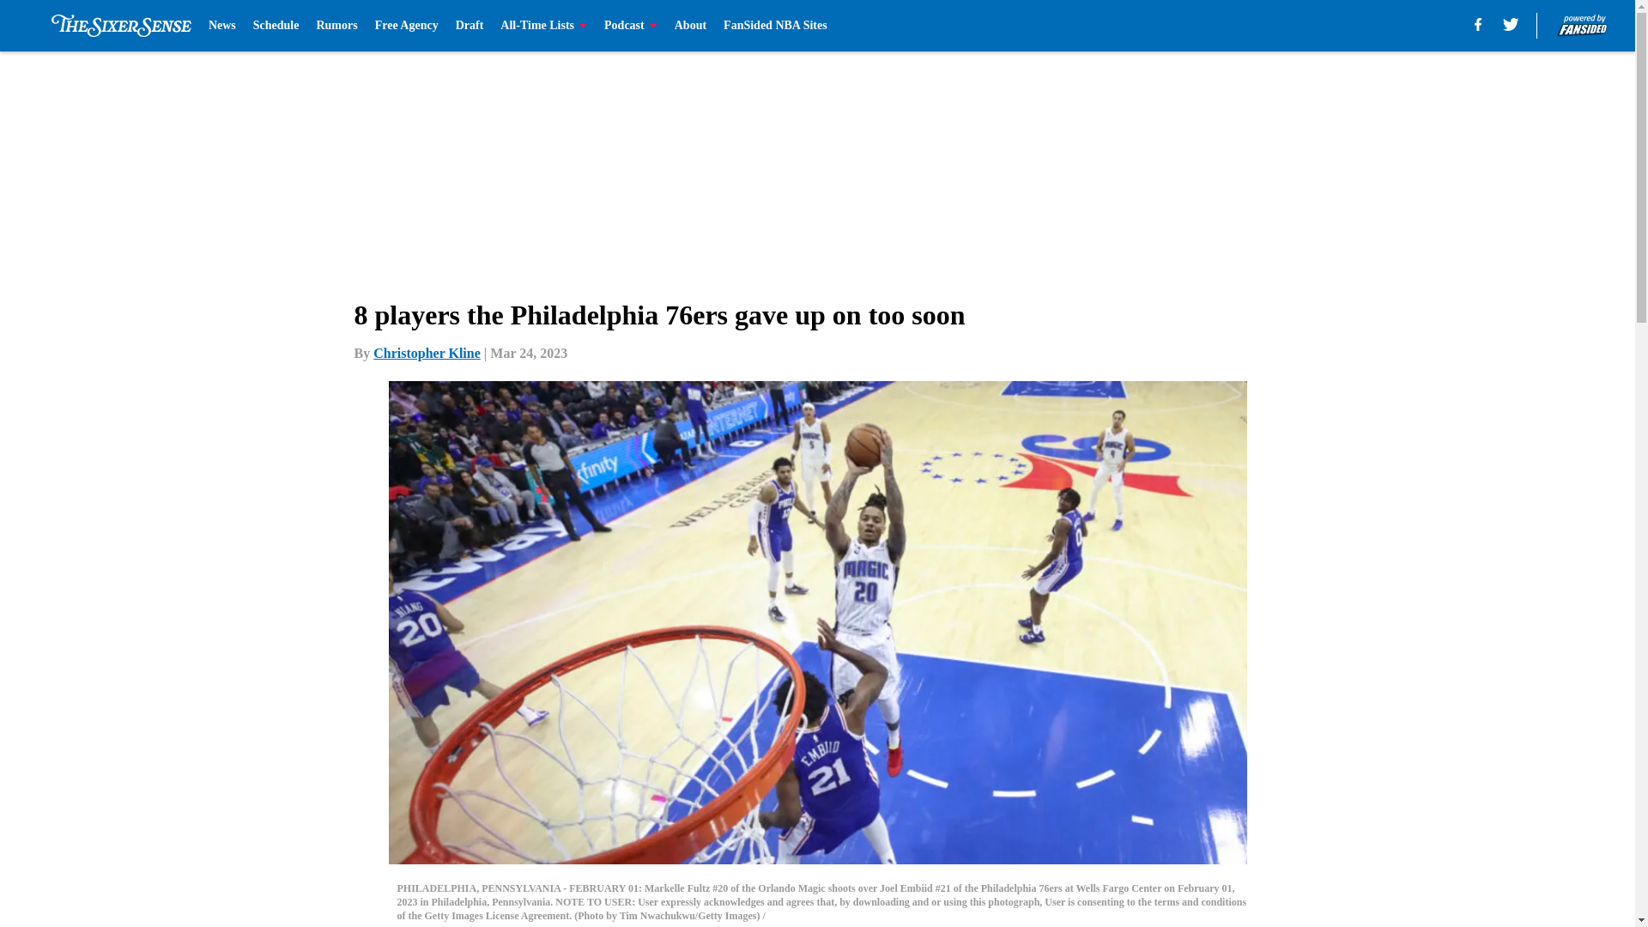 This screenshot has height=927, width=1648. Describe the element at coordinates (336, 26) in the screenshot. I see `Rumors` at that location.